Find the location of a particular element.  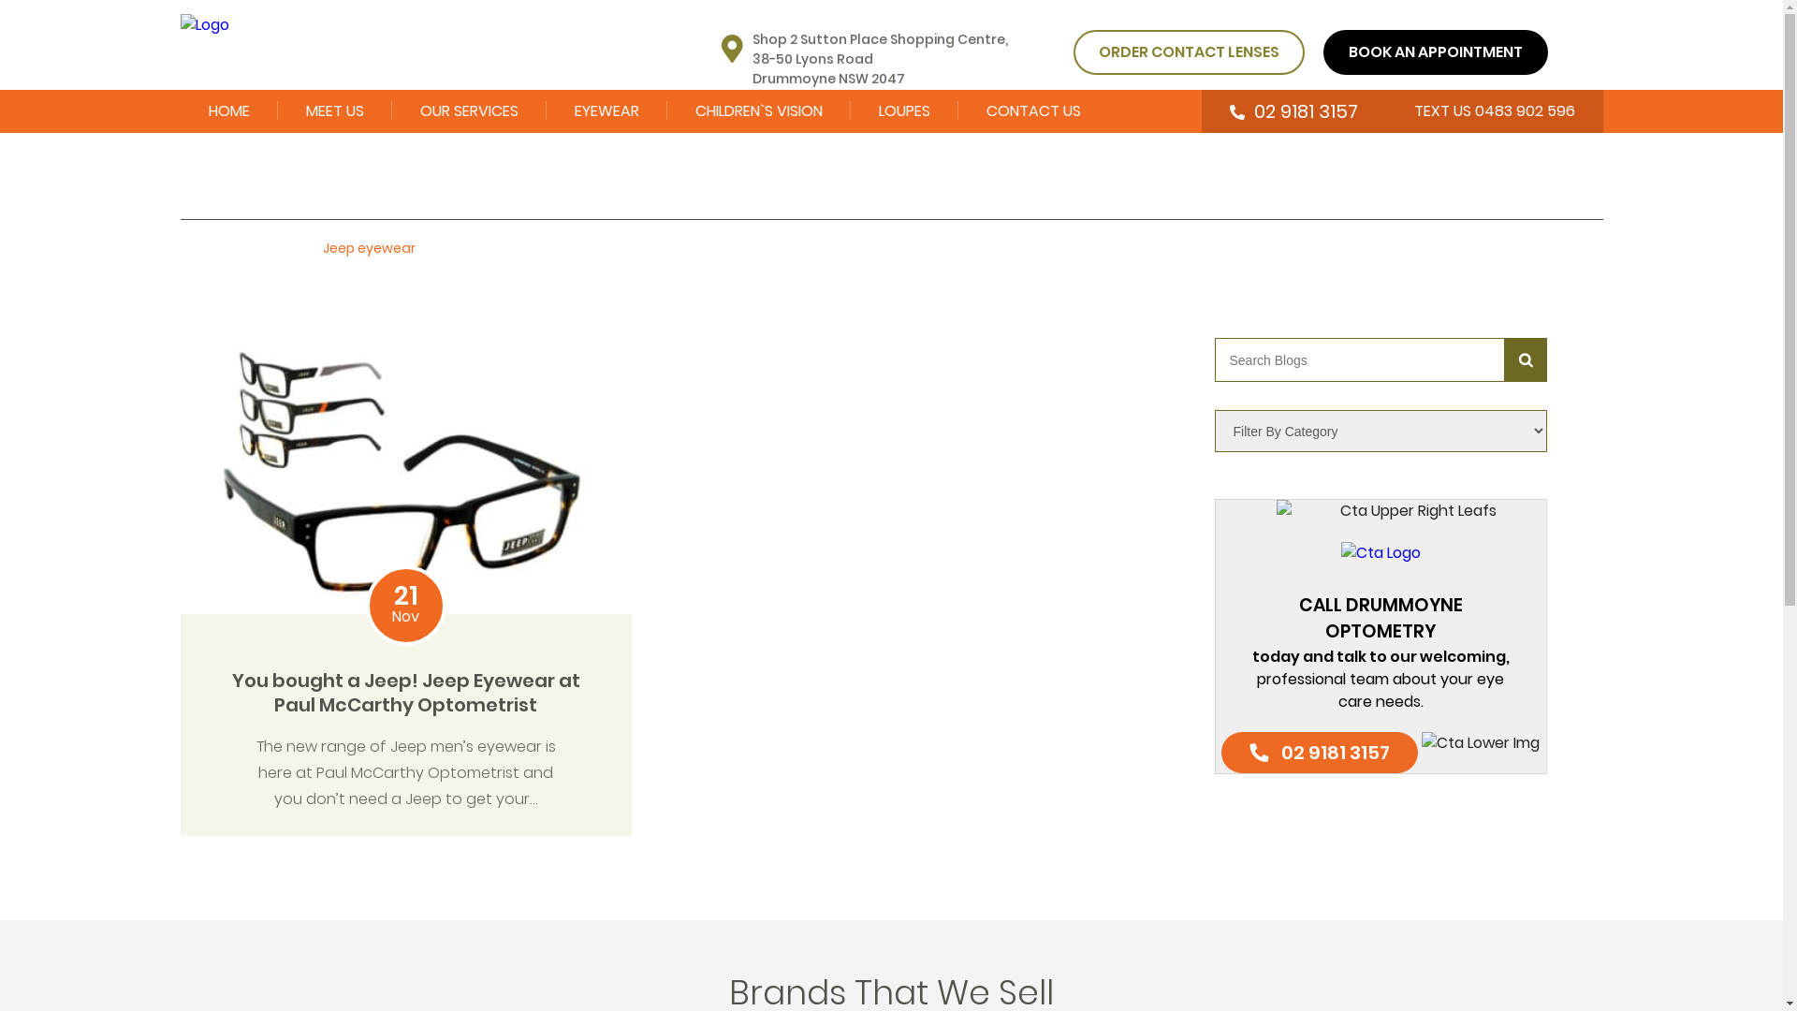

BOOK AN APPOINTMENT is located at coordinates (1436, 52).